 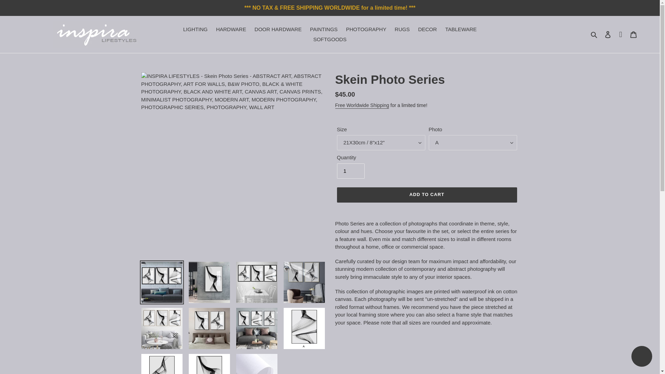 I want to click on DOOR HARDWARE, so click(x=278, y=30).